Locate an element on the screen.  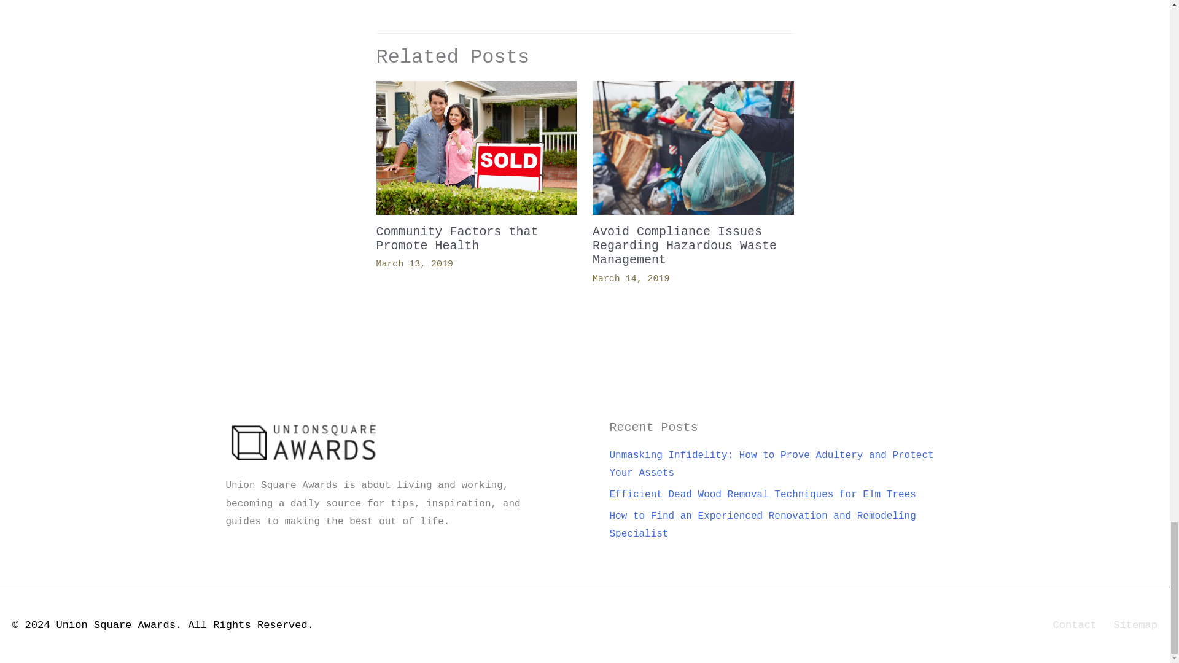
Community Factors that Promote Health is located at coordinates (457, 238).